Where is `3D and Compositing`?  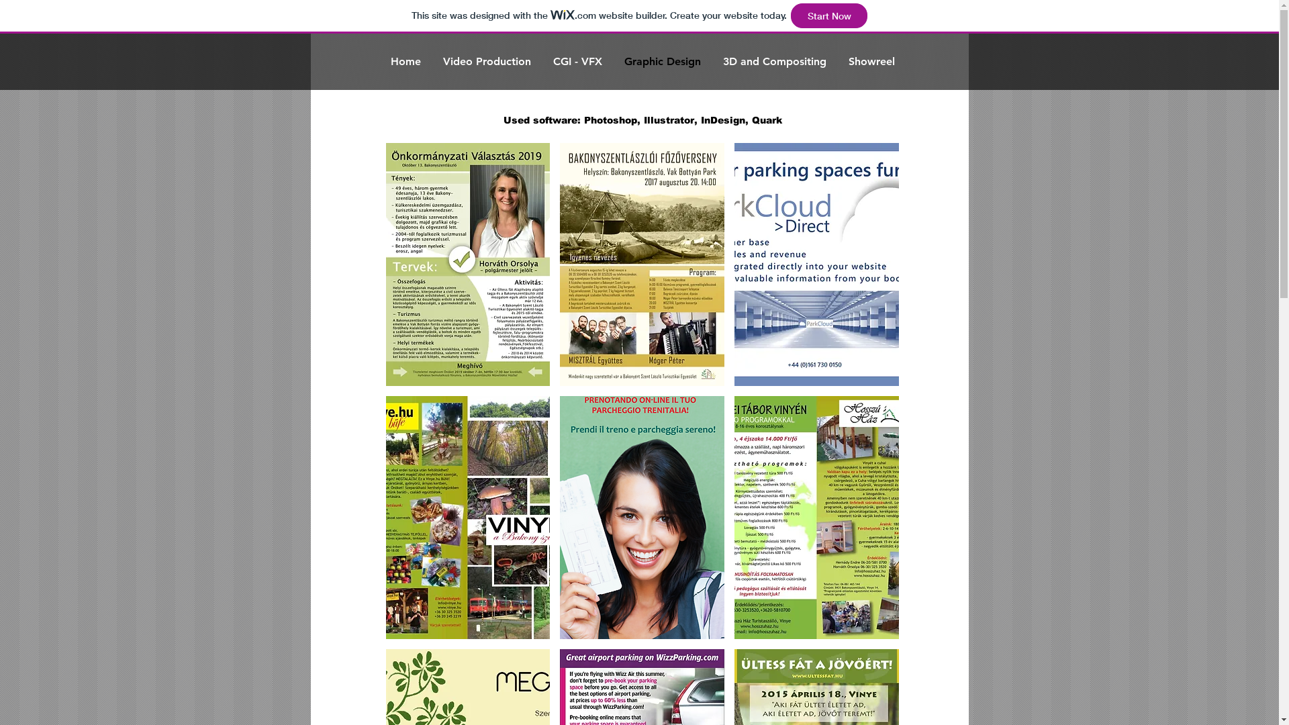
3D and Compositing is located at coordinates (775, 62).